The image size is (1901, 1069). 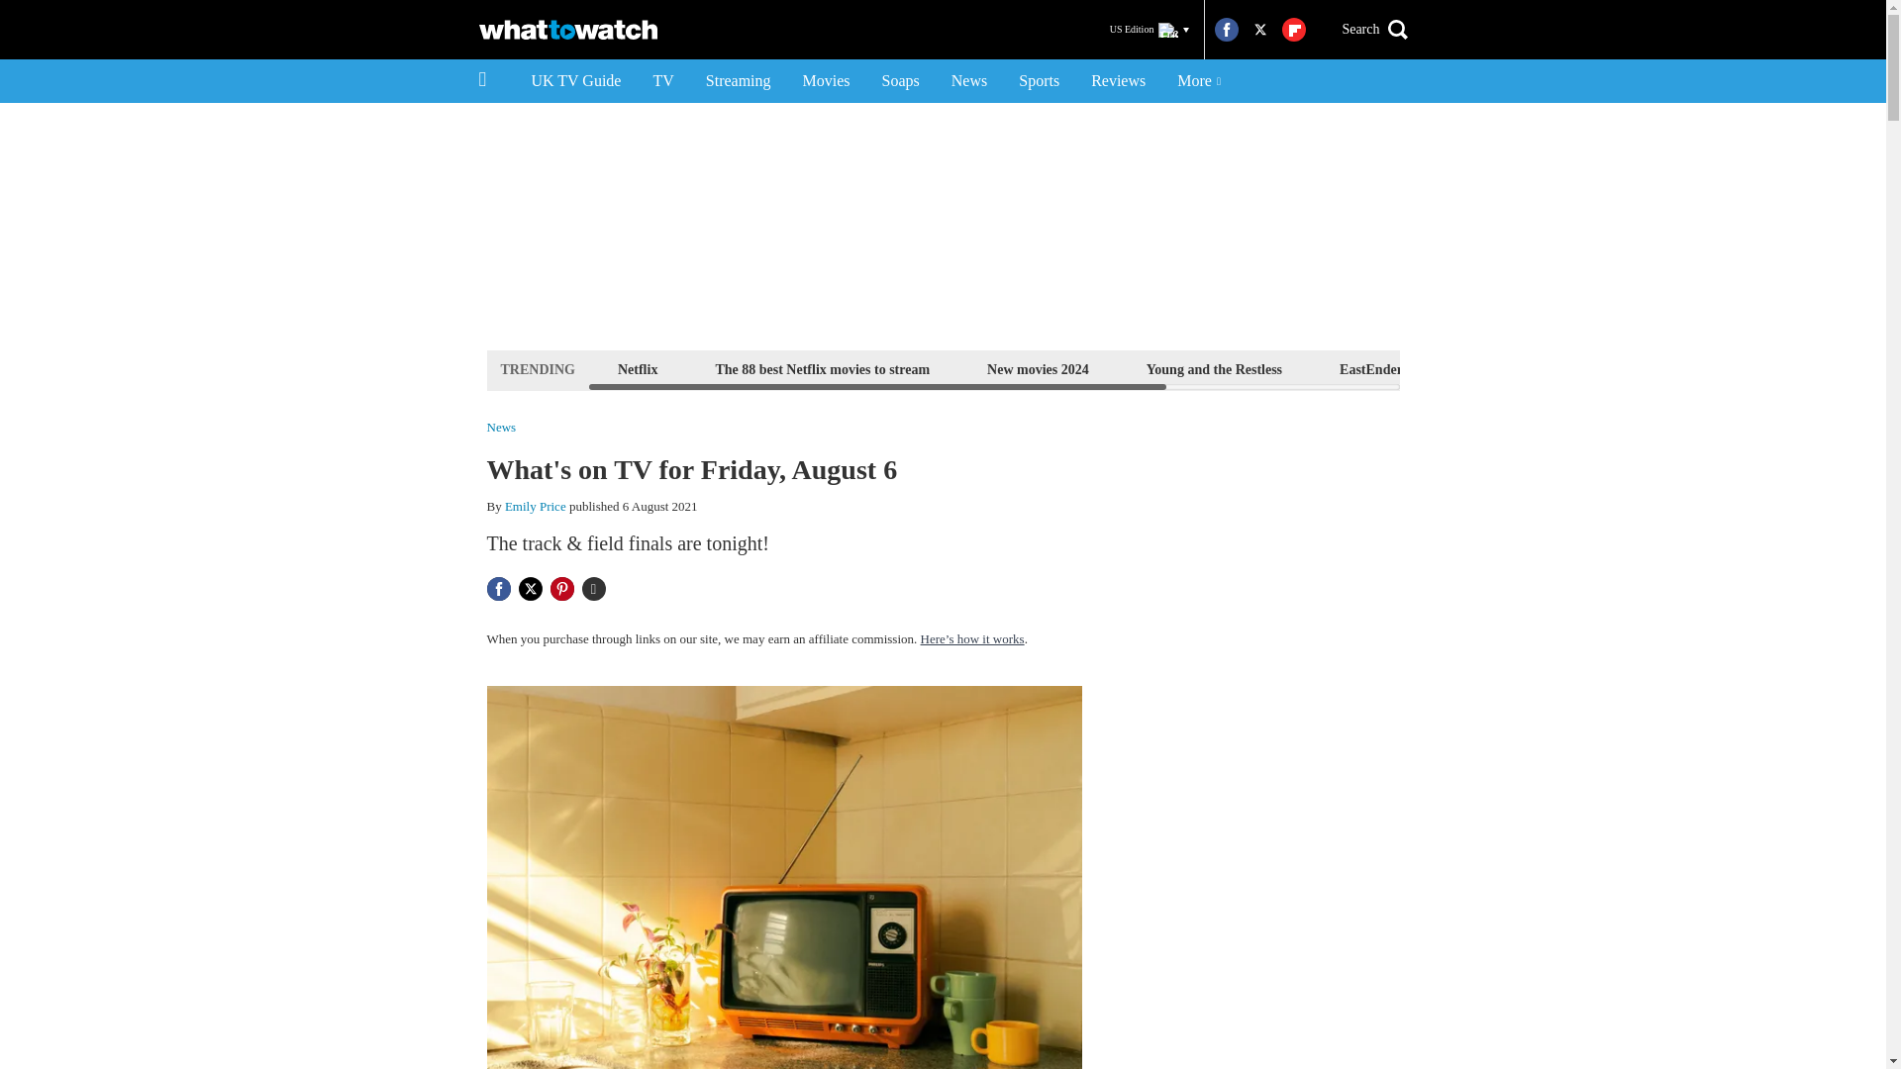 What do you see at coordinates (1150, 30) in the screenshot?
I see `US Edition` at bounding box center [1150, 30].